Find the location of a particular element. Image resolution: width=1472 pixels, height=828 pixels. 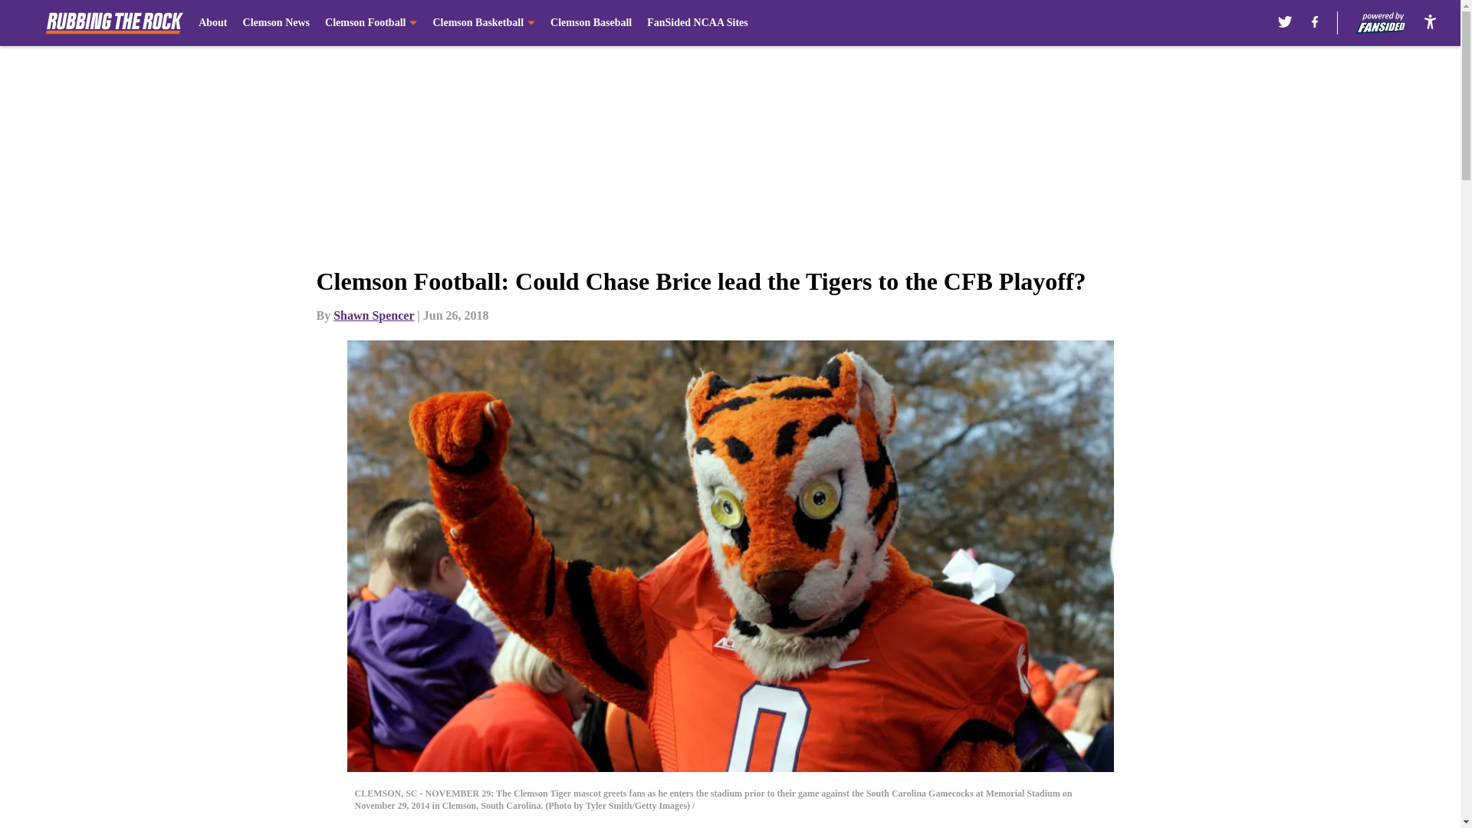

FanSided NCAA Sites is located at coordinates (698, 23).